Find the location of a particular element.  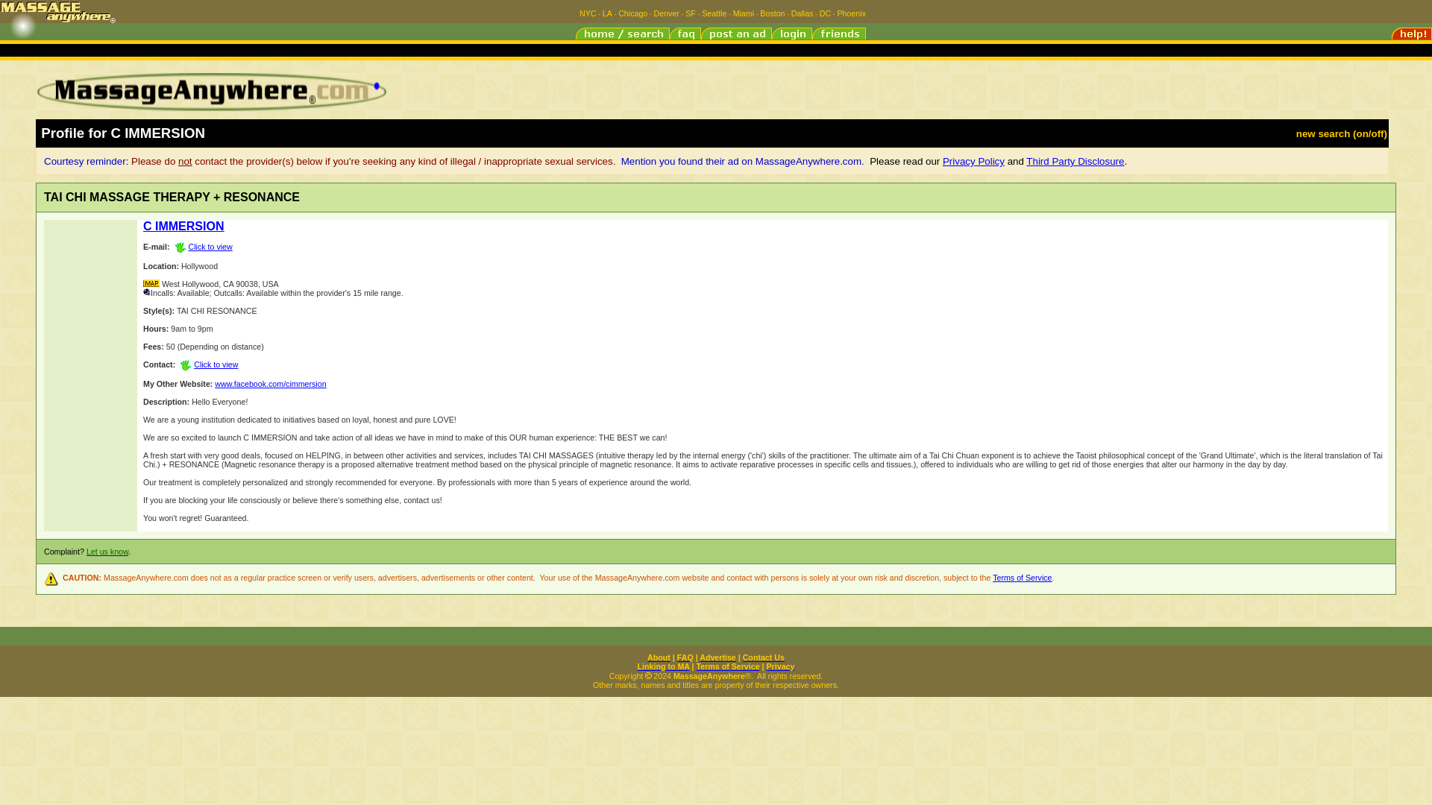

Phoenix is located at coordinates (851, 13).